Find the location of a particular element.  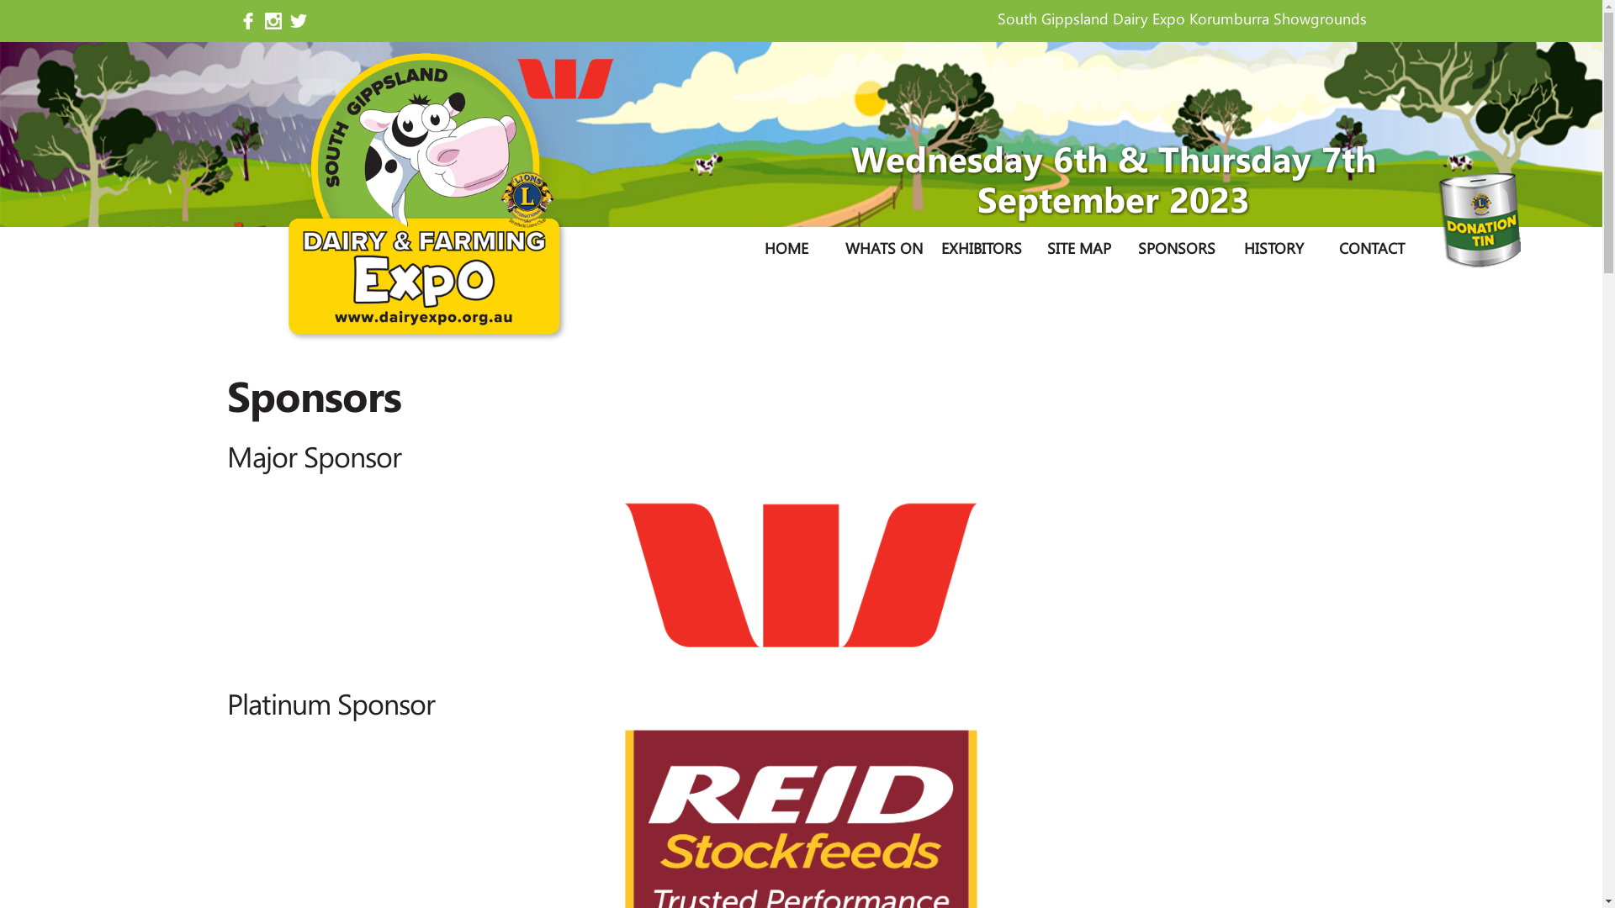

HISTORY is located at coordinates (1274, 248).